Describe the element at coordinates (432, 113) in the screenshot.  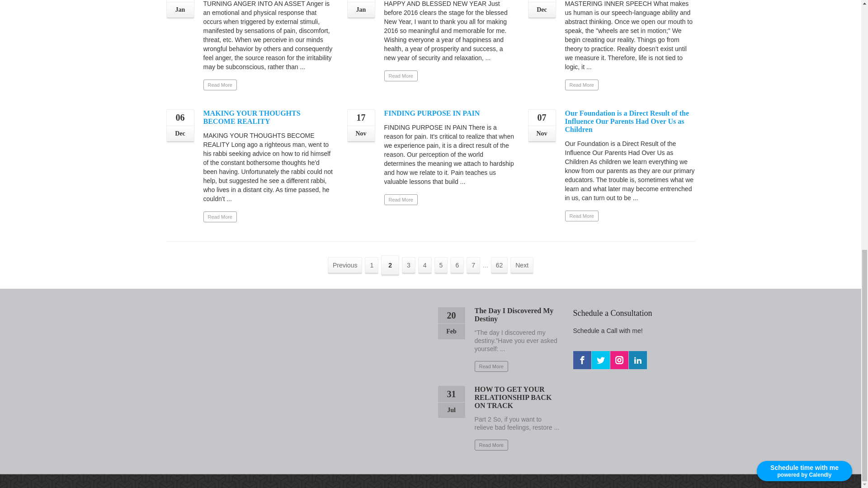
I see `FINDING PURPOSE IN PAIN` at that location.